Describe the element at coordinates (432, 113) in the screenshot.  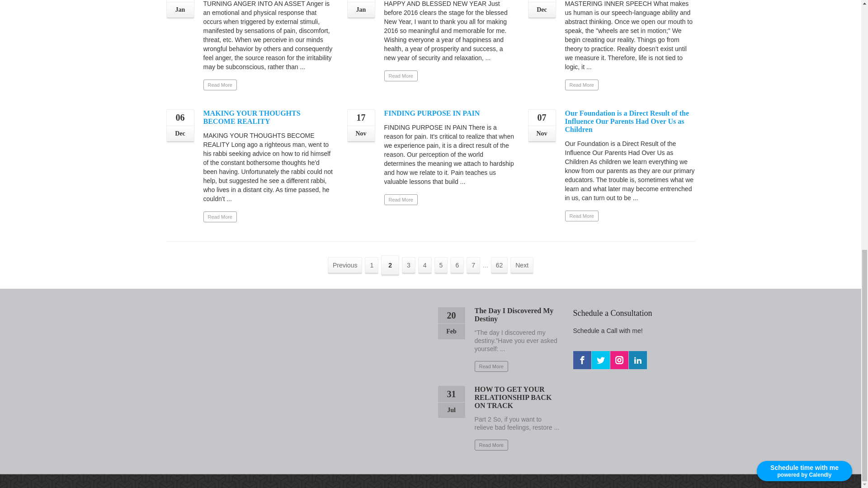
I see `FINDING PURPOSE IN PAIN` at that location.